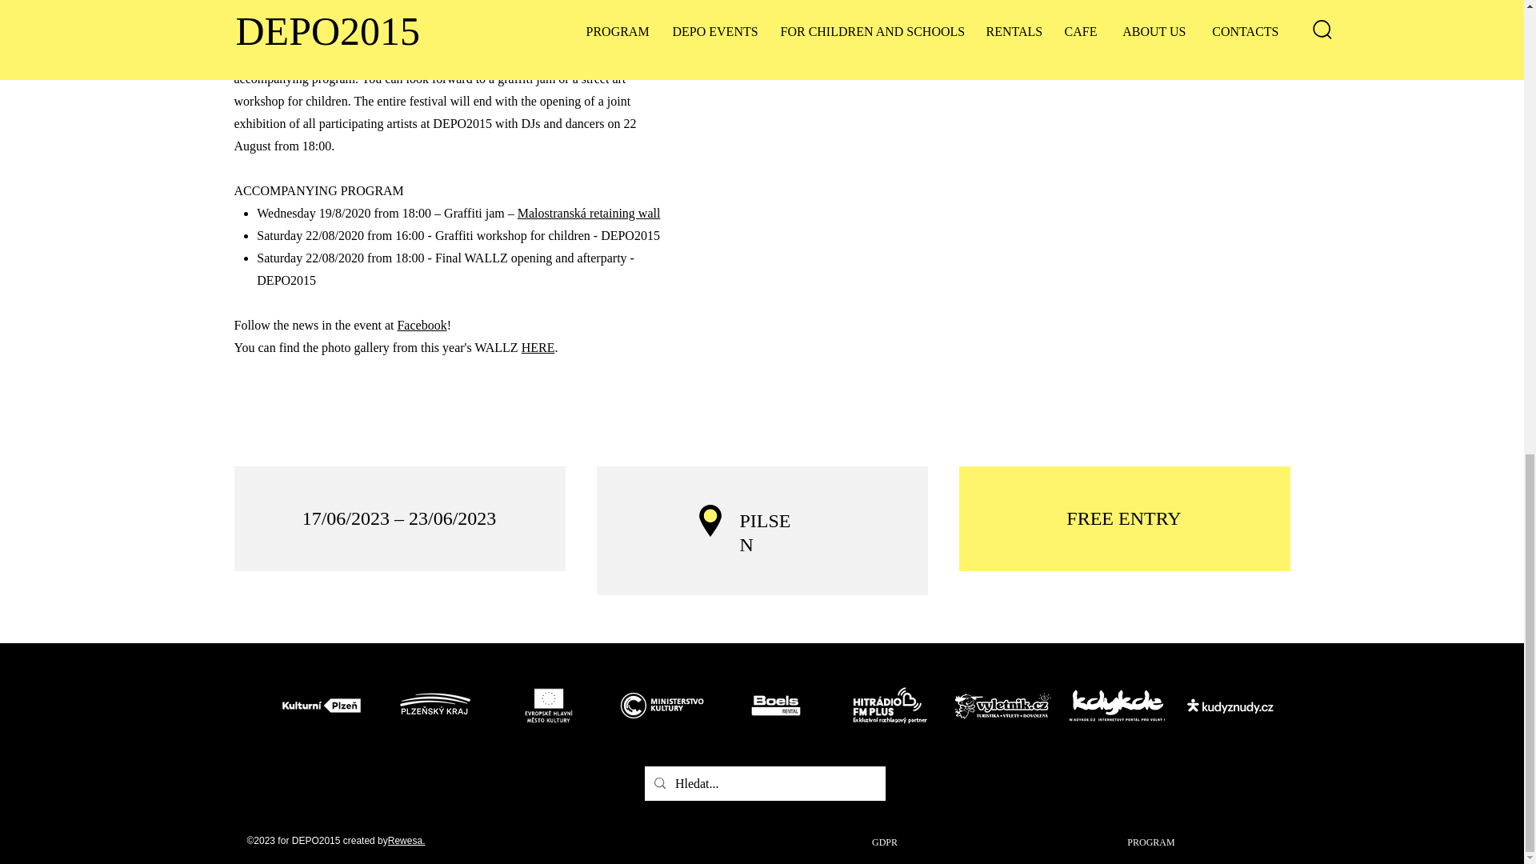 This screenshot has width=1536, height=864. Describe the element at coordinates (890, 706) in the screenshot. I see `DEPO2015` at that location.